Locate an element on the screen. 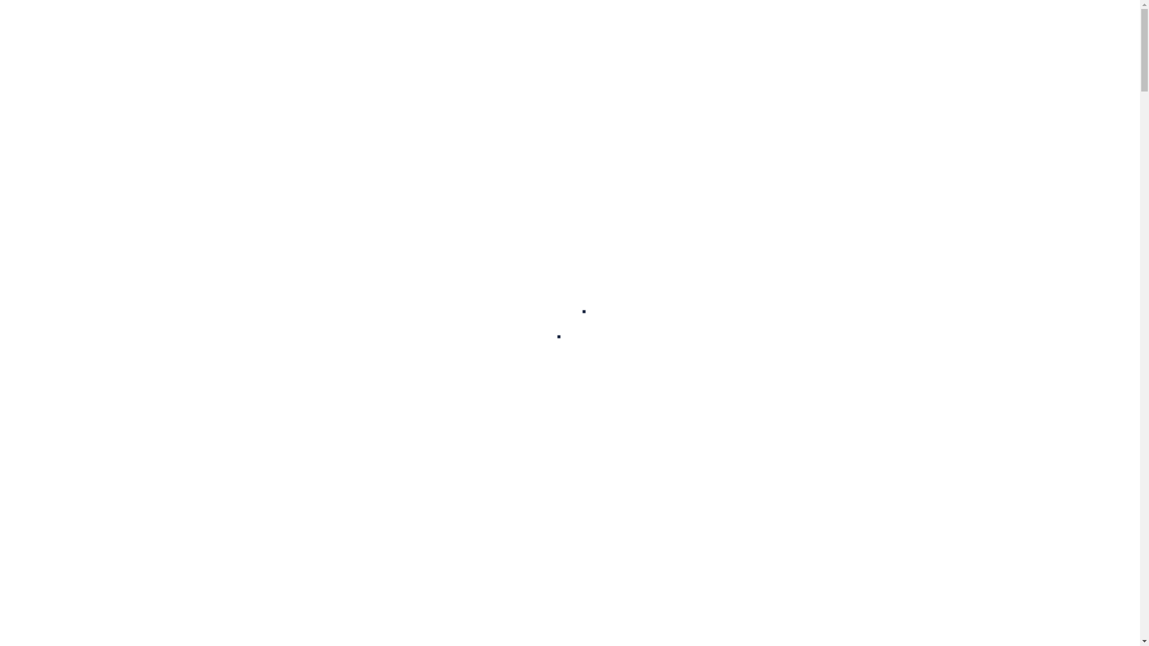 The height and width of the screenshot is (646, 1149). TEAM is located at coordinates (472, 38).